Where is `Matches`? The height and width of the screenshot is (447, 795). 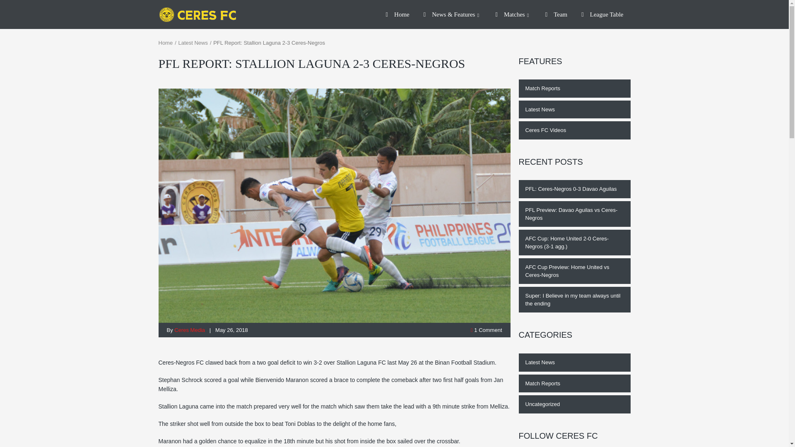
Matches is located at coordinates (513, 14).